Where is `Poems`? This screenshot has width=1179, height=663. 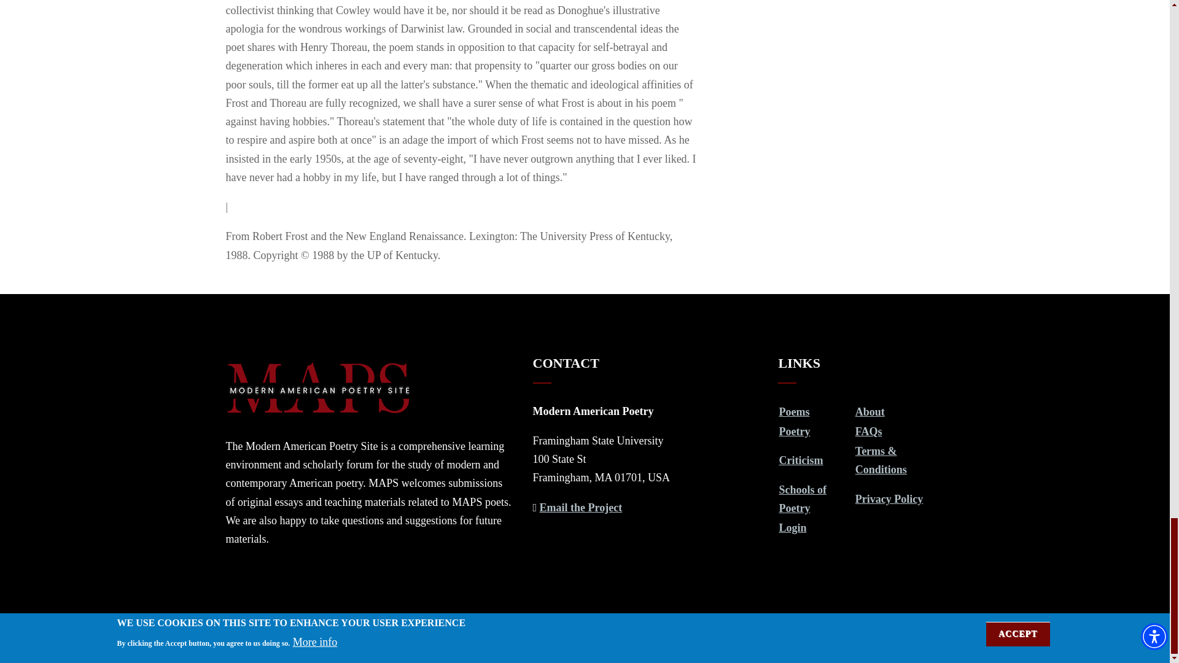
Poems is located at coordinates (793, 411).